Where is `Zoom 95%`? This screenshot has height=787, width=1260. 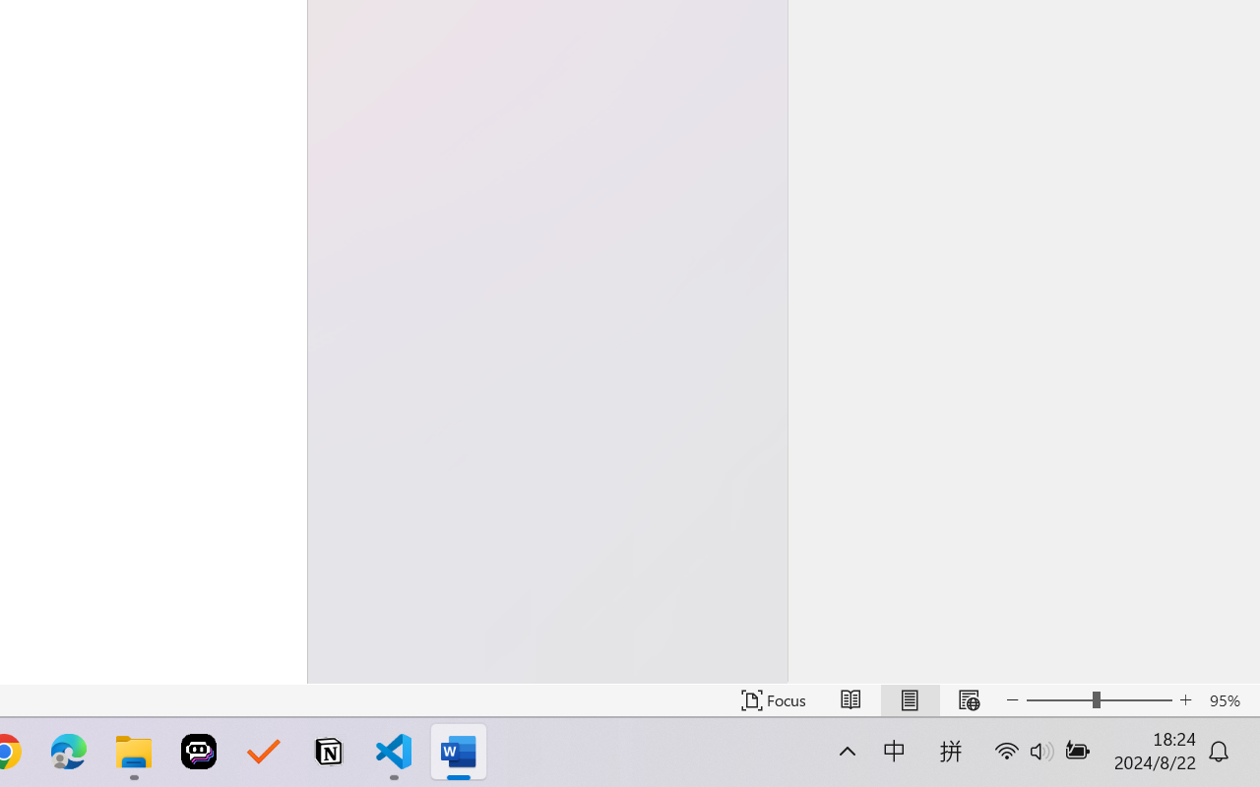 Zoom 95% is located at coordinates (1229, 700).